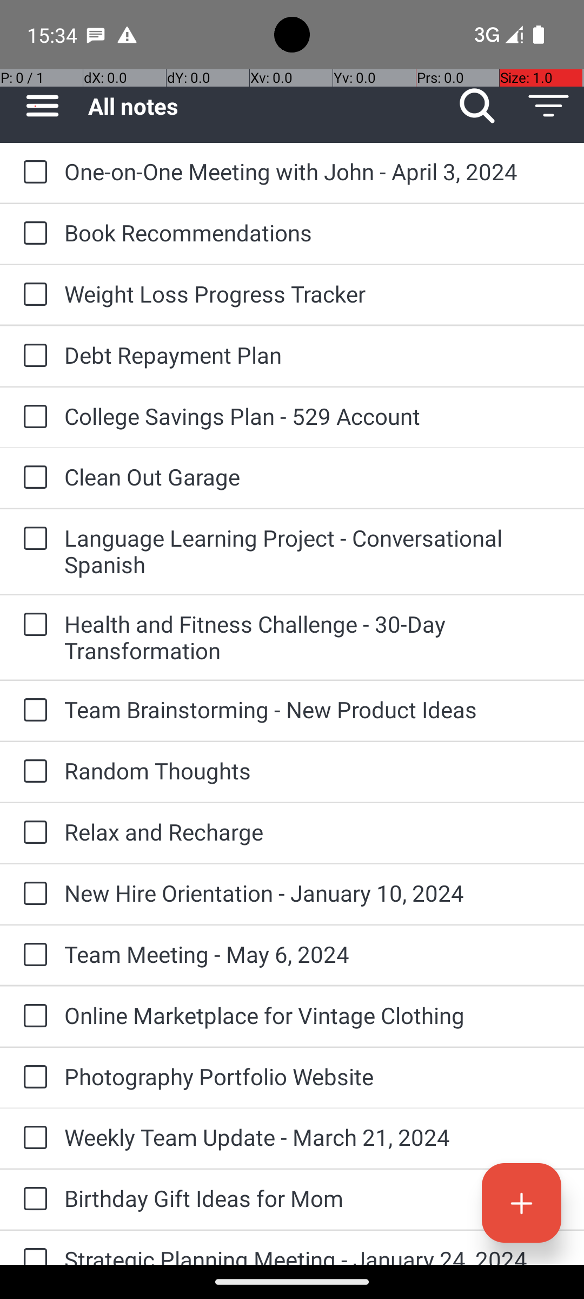 The height and width of the screenshot is (1299, 584). What do you see at coordinates (32, 477) in the screenshot?
I see `to-do: Clean Out Garage` at bounding box center [32, 477].